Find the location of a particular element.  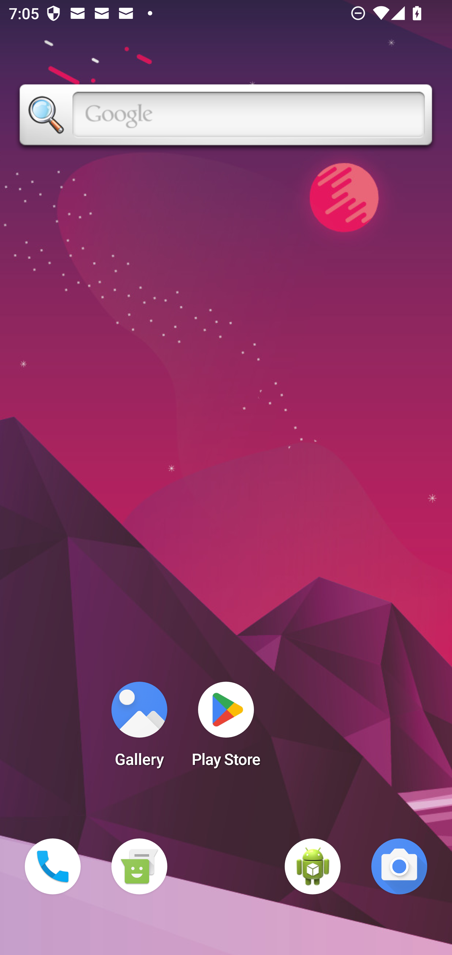

Phone is located at coordinates (53, 866).